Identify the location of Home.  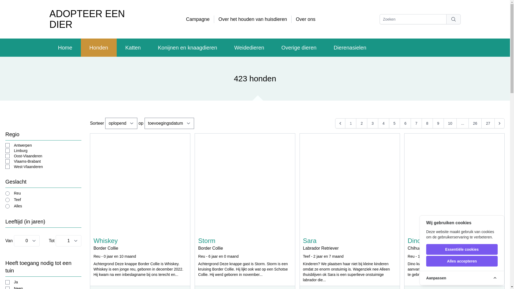
(65, 48).